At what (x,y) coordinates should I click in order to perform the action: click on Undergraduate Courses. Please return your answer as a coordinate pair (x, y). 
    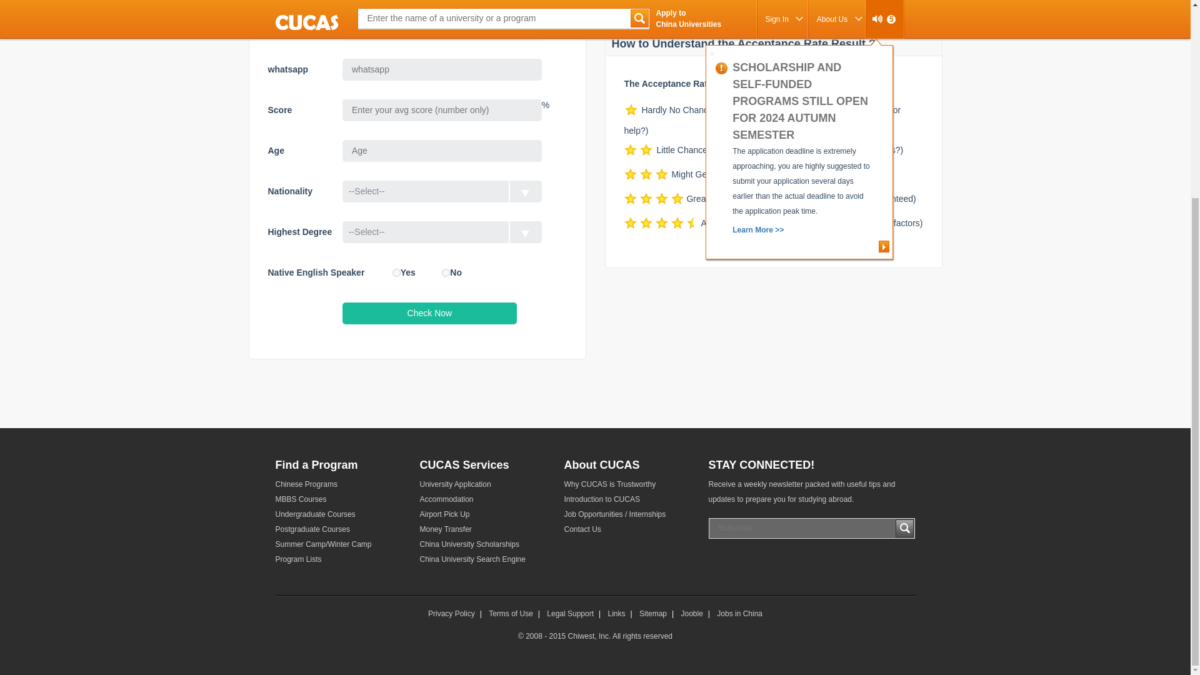
    Looking at the image, I should click on (339, 514).